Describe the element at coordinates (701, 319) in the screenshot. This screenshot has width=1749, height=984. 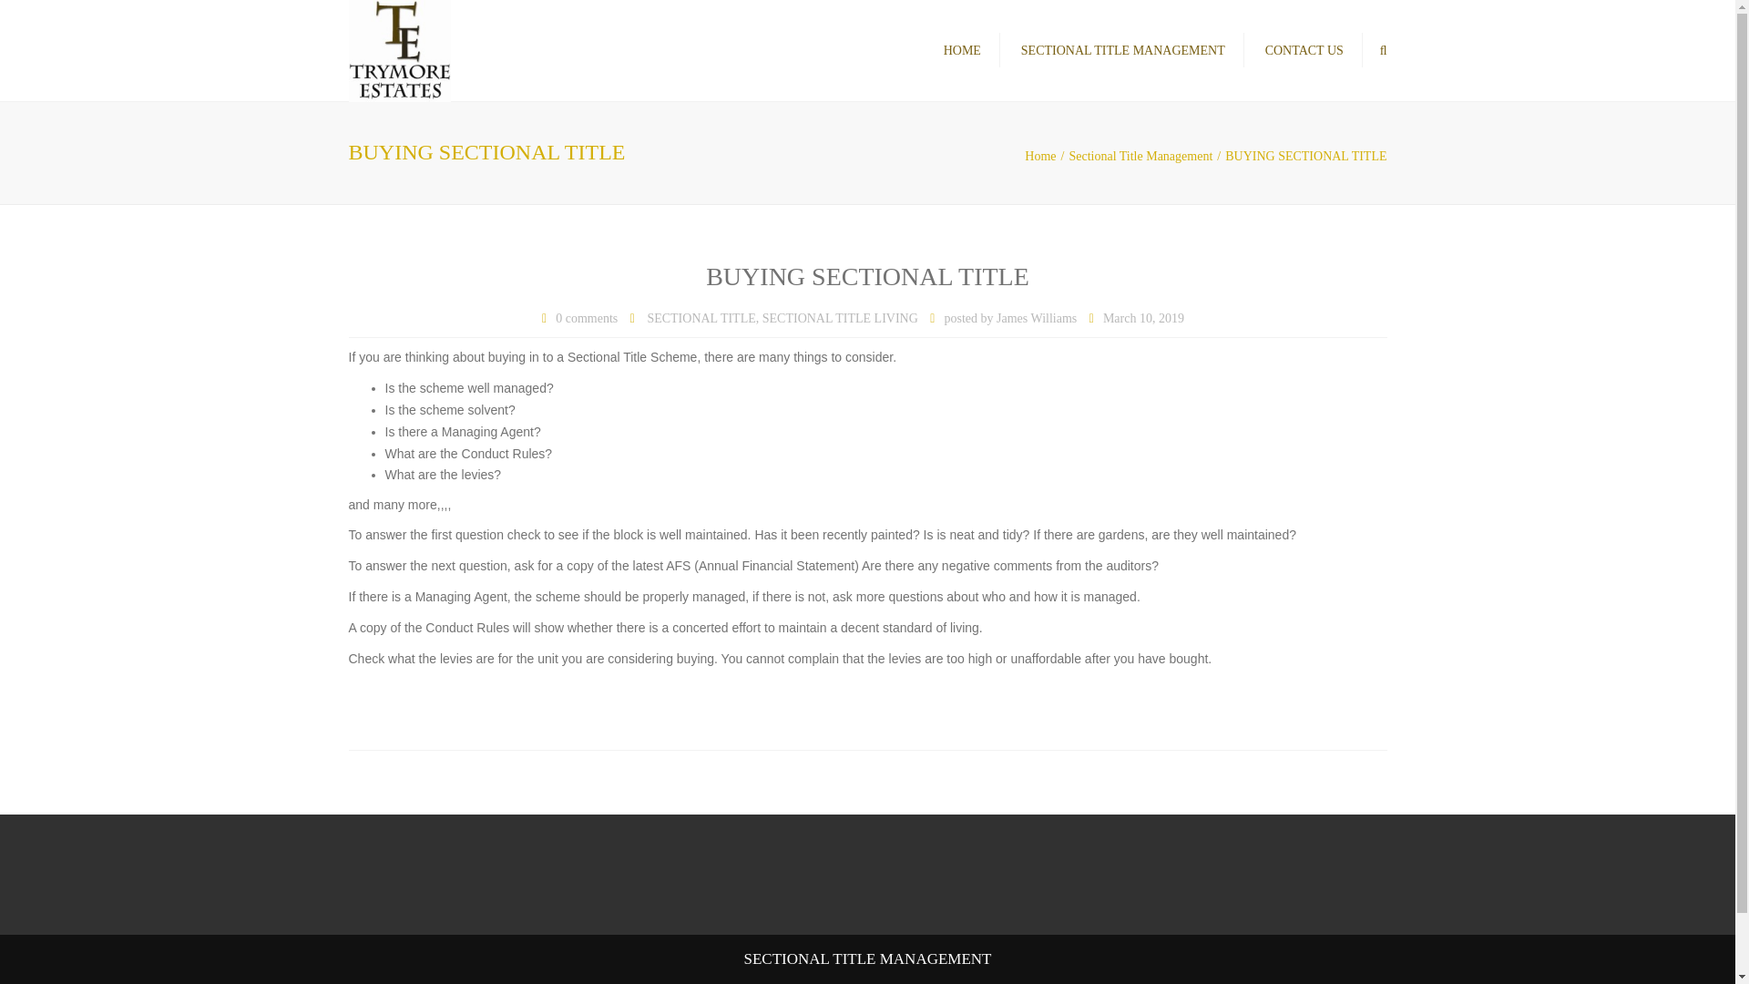
I see `SECTIONAL TITLE` at that location.